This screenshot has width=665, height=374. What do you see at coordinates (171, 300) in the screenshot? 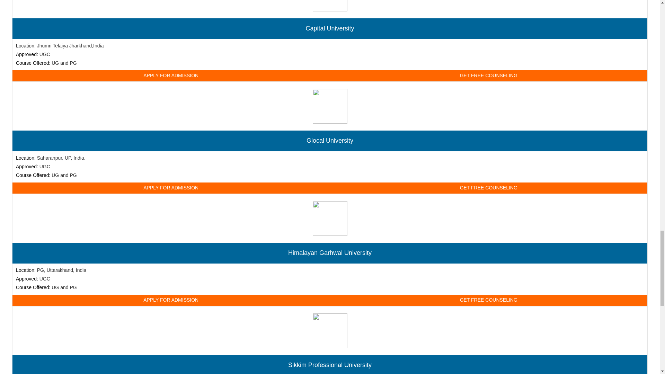
I see `APPLY FOR ADMISSION` at bounding box center [171, 300].